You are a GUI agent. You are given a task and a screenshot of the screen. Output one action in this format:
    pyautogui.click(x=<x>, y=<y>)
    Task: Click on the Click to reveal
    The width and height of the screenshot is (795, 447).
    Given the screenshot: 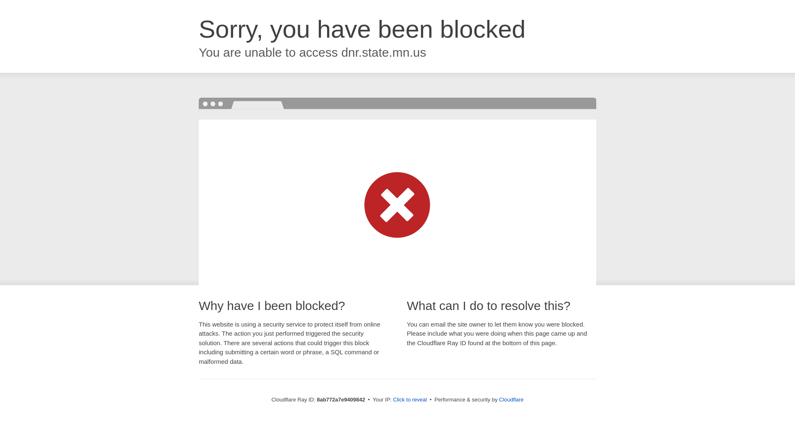 What is the action you would take?
    pyautogui.click(x=410, y=400)
    